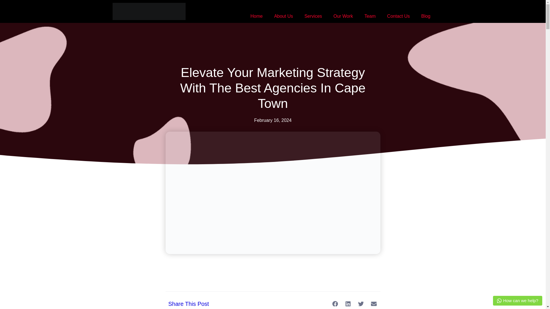 The width and height of the screenshot is (550, 309). What do you see at coordinates (343, 16) in the screenshot?
I see `Our Work` at bounding box center [343, 16].